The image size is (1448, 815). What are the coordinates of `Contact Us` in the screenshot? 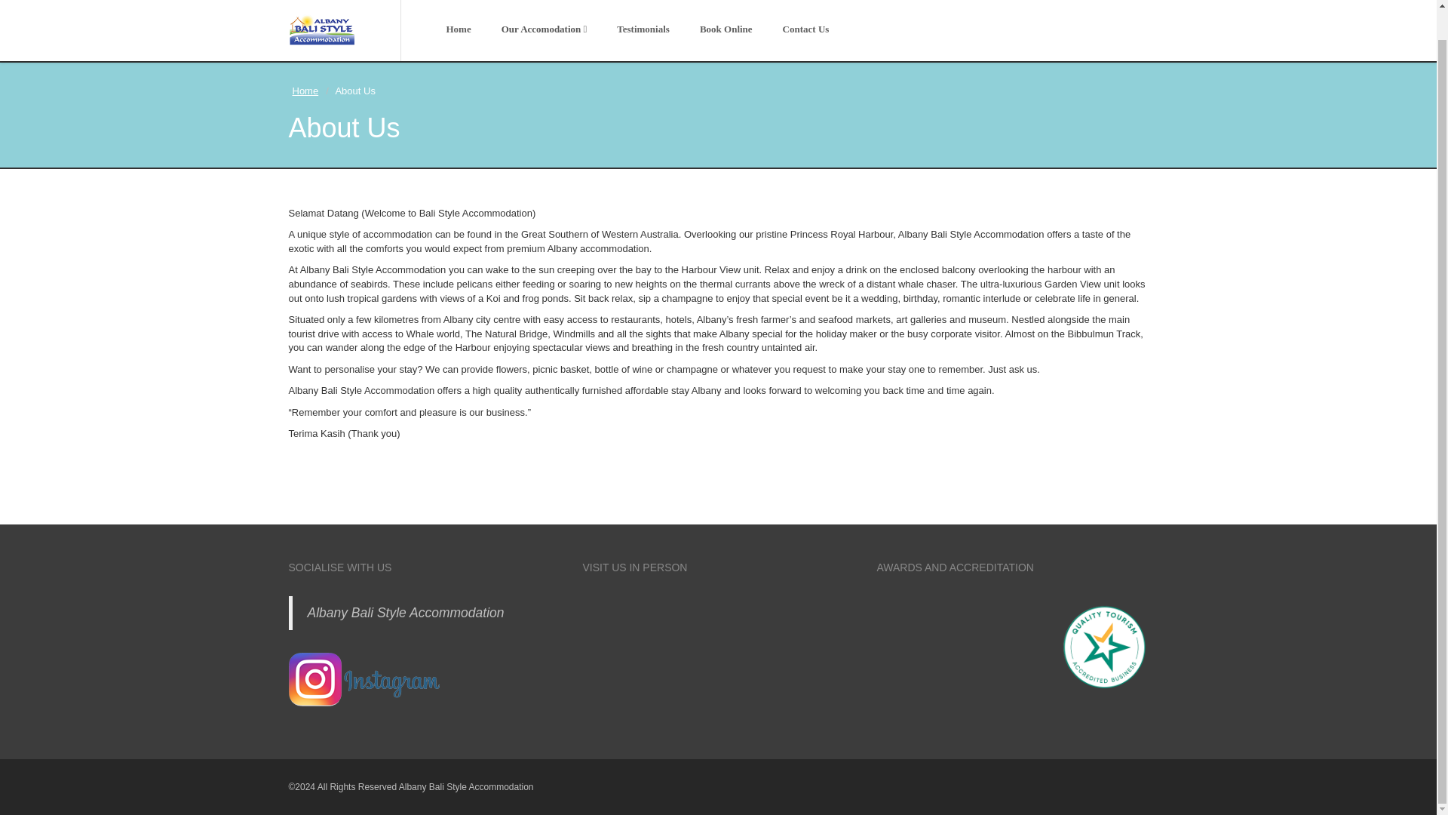 It's located at (805, 30).